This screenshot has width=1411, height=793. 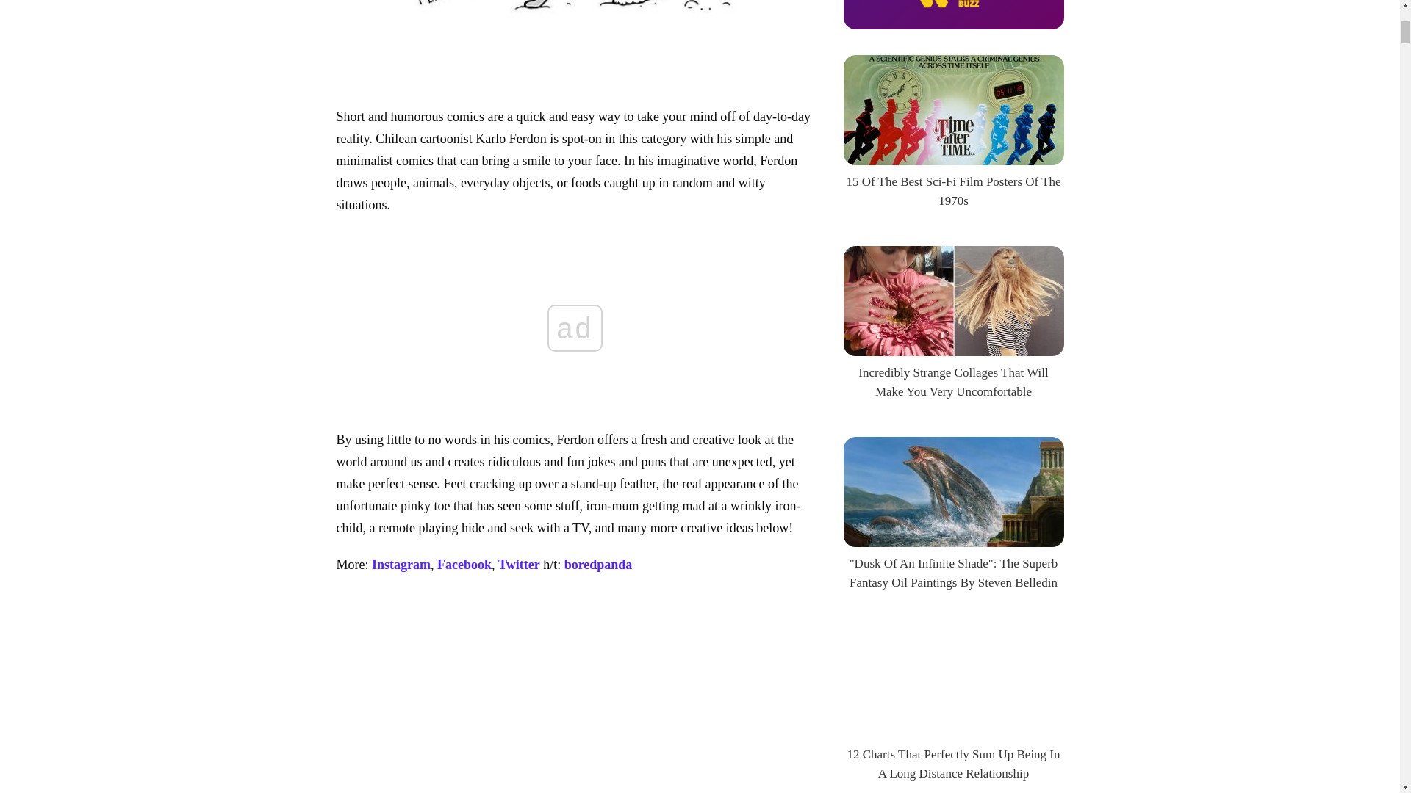 What do you see at coordinates (401, 564) in the screenshot?
I see `Instagram` at bounding box center [401, 564].